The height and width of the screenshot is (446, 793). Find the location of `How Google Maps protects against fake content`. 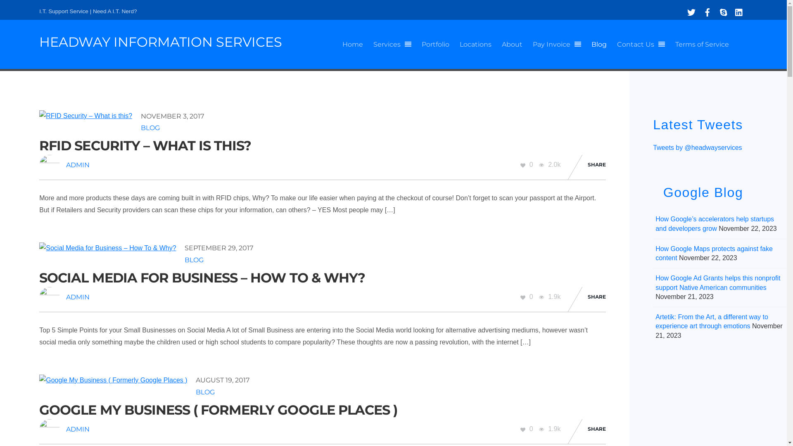

How Google Maps protects against fake content is located at coordinates (714, 254).